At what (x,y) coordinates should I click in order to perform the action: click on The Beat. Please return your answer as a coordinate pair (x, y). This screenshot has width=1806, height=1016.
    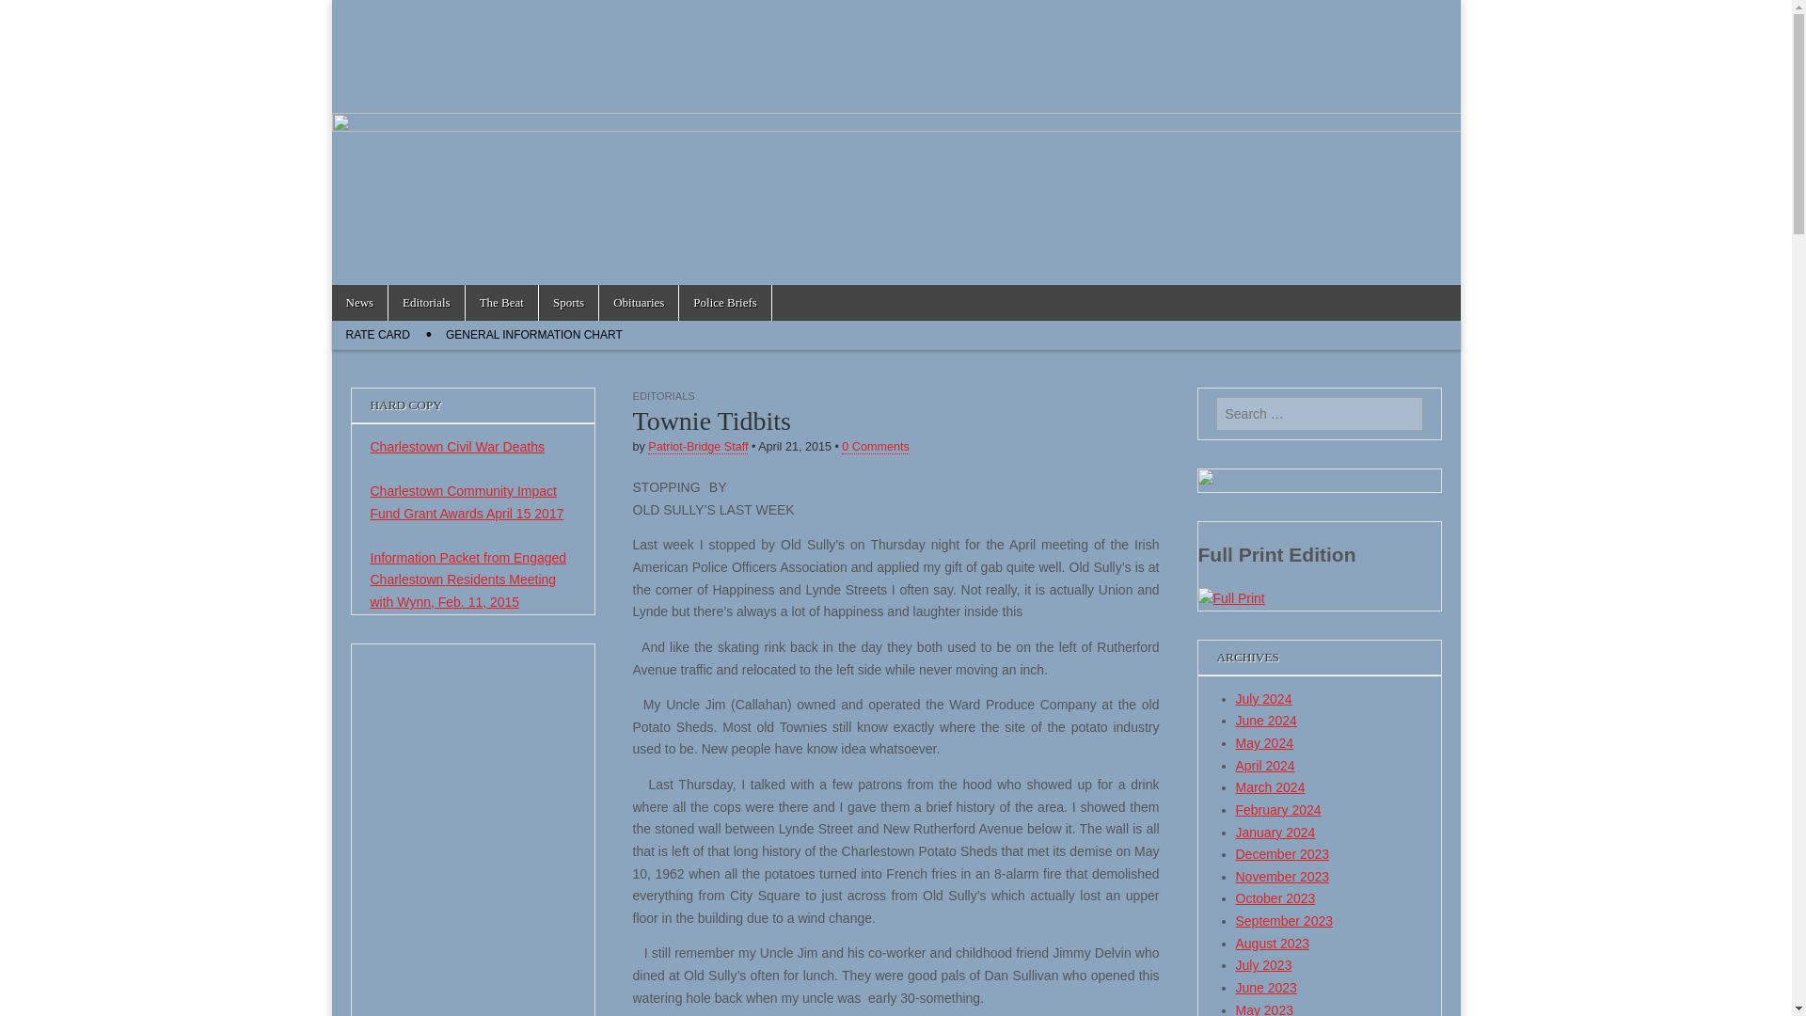
    Looking at the image, I should click on (502, 303).